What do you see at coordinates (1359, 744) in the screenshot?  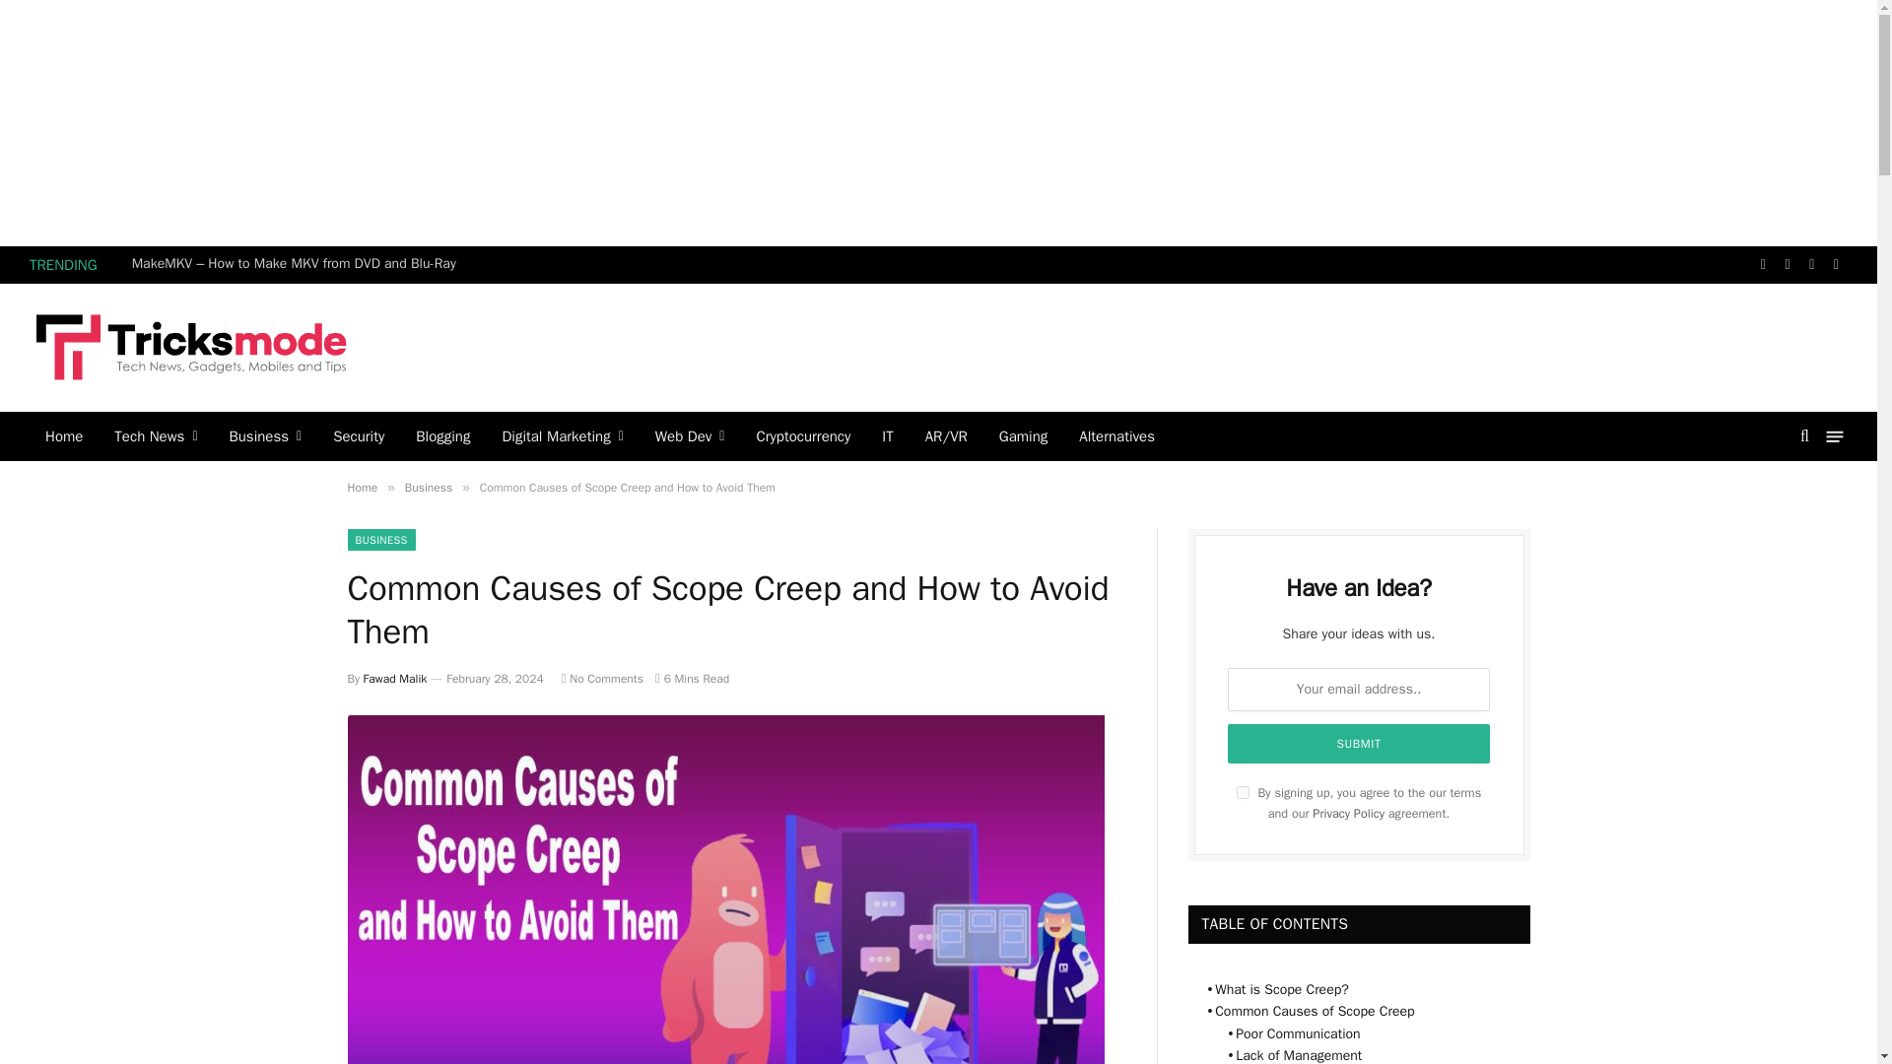 I see `Submit` at bounding box center [1359, 744].